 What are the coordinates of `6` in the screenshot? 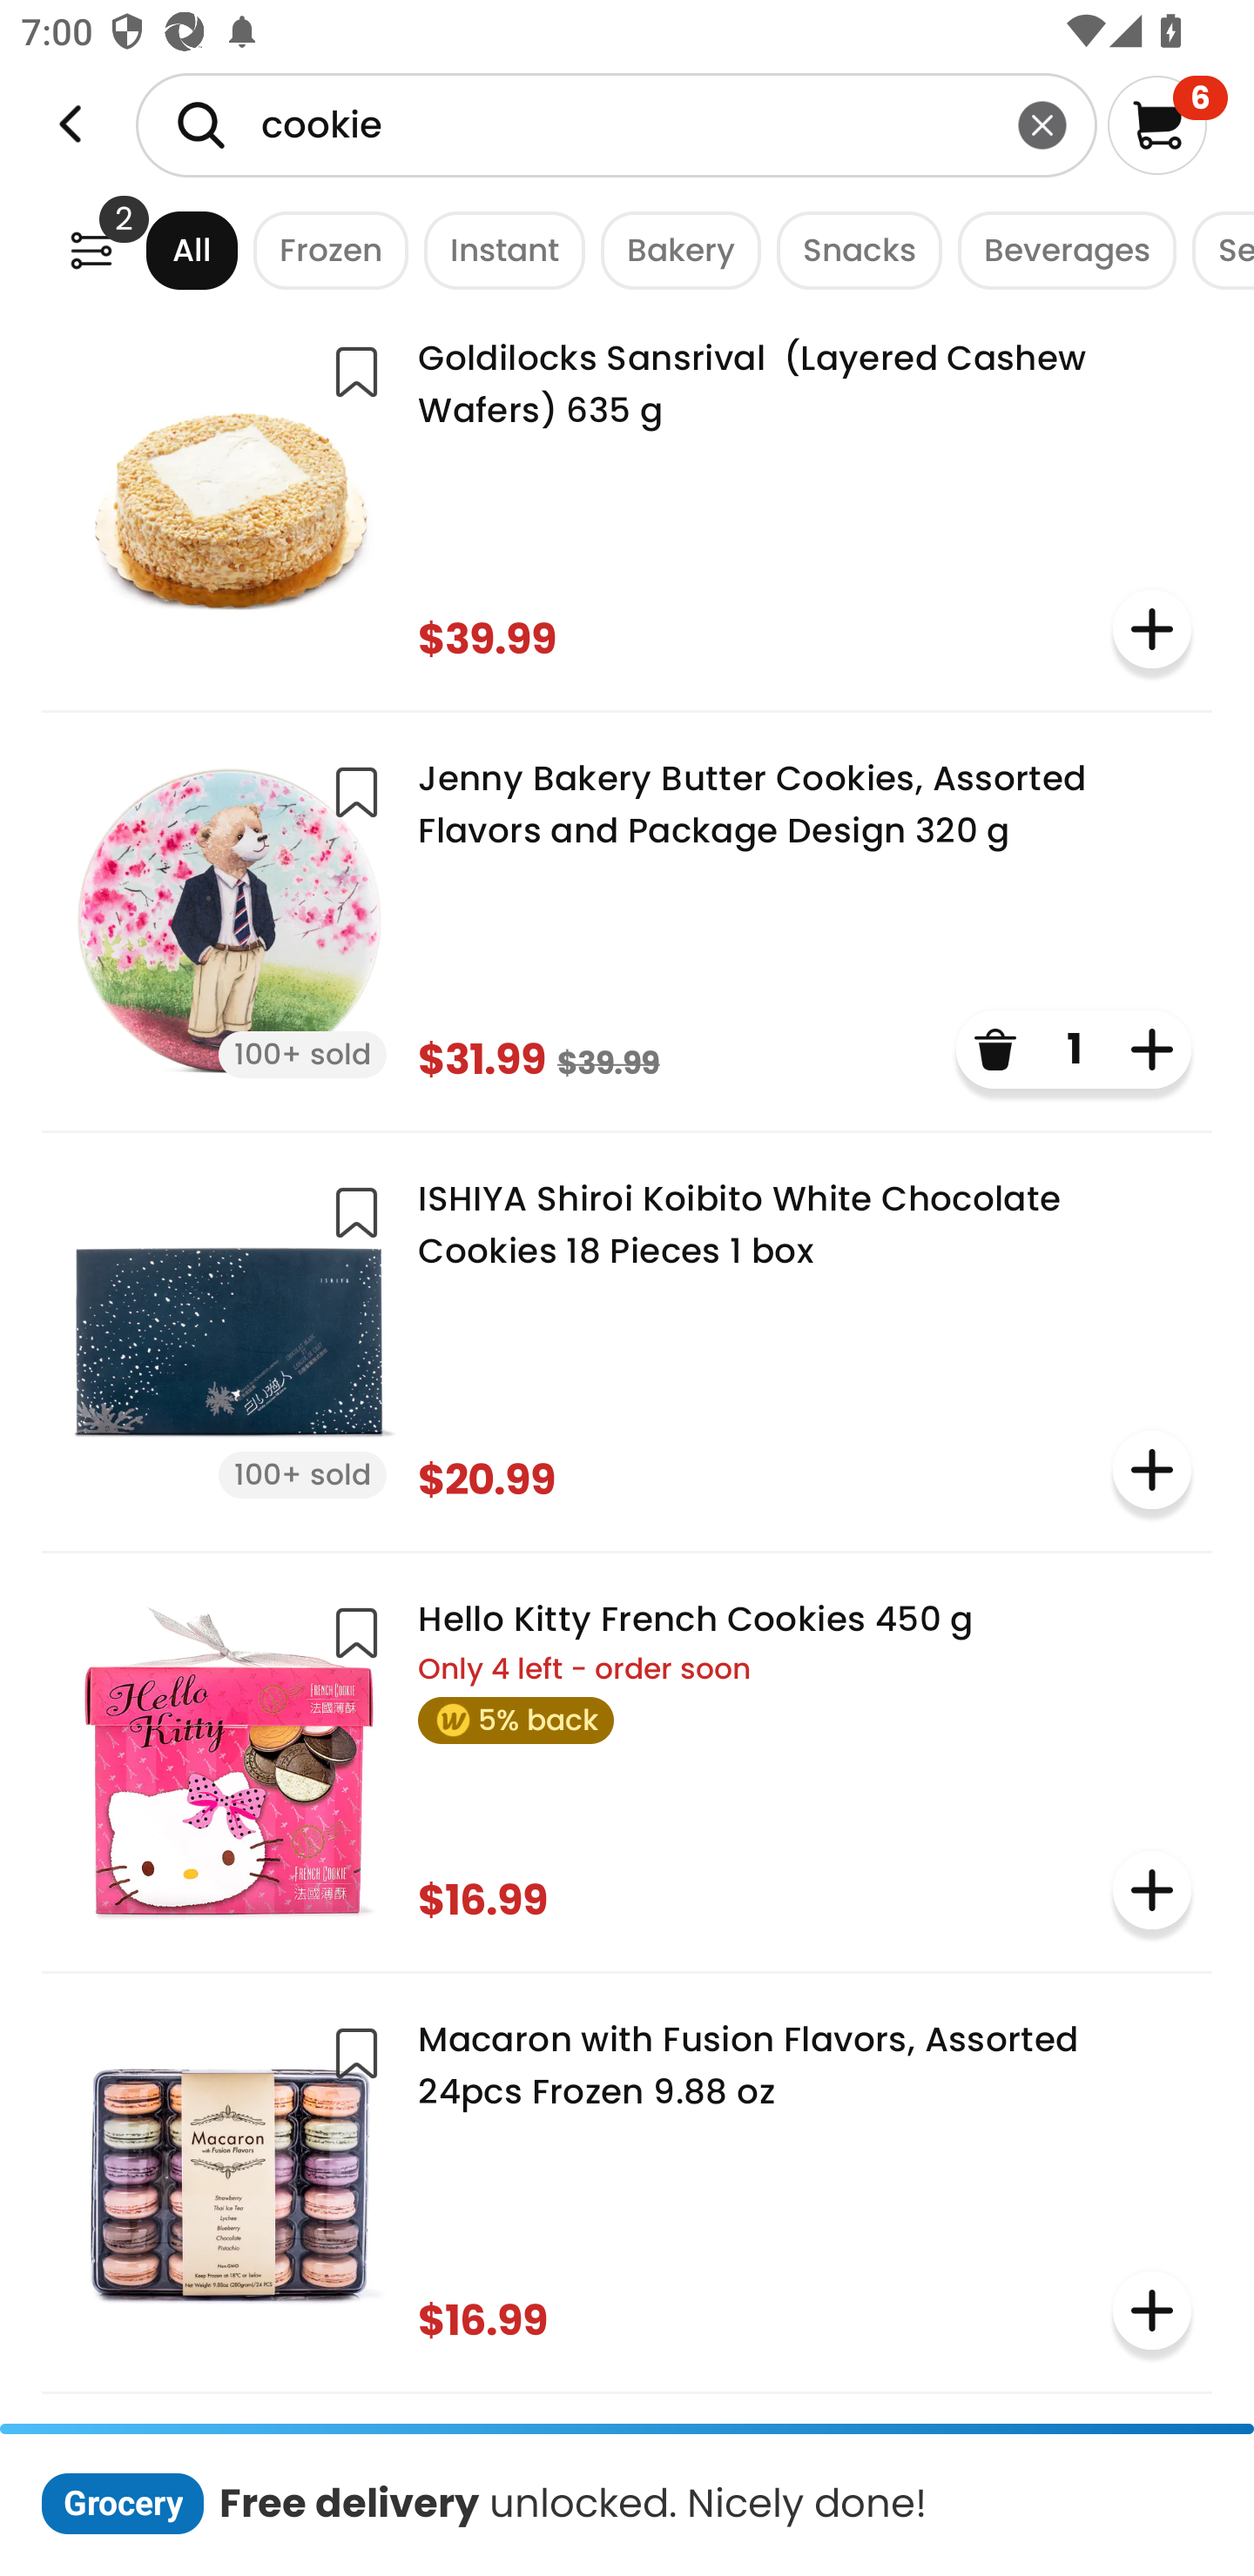 It's located at (1167, 124).